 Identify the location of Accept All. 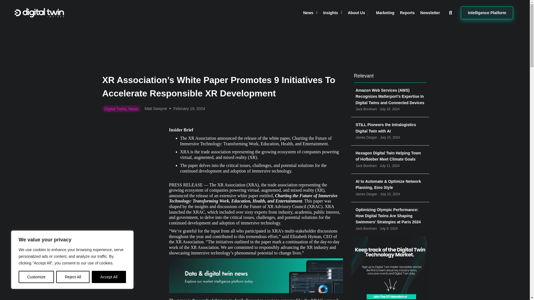
(109, 277).